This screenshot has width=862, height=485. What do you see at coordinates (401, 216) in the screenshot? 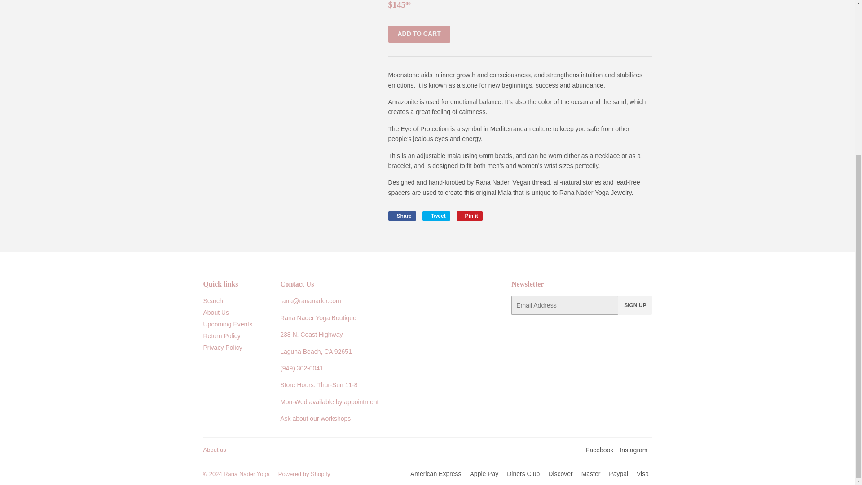
I see `Share on Facebook` at bounding box center [401, 216].